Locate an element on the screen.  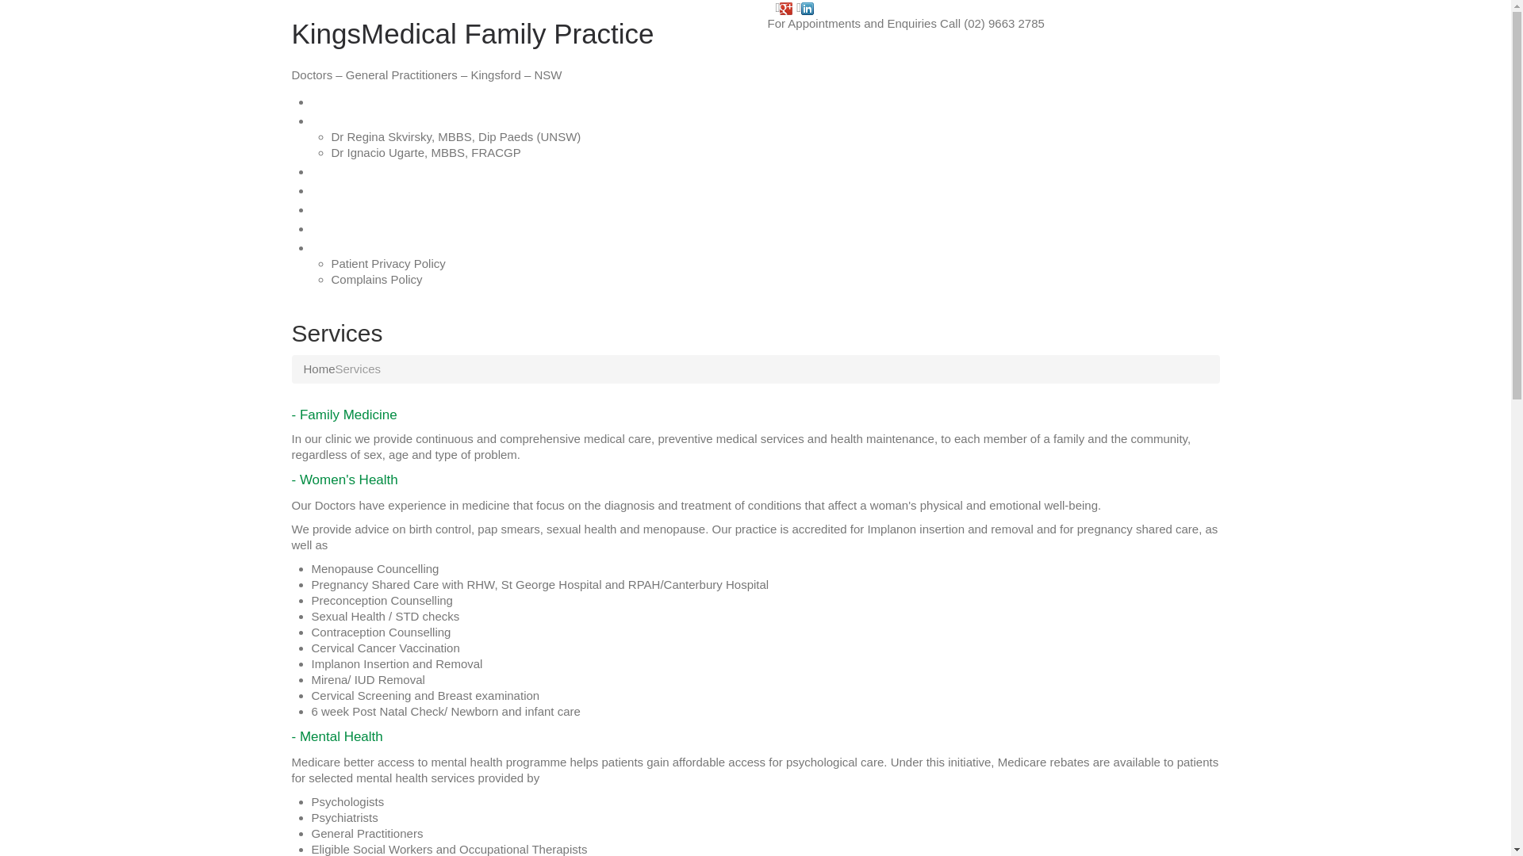
Contact Us is located at coordinates (351, 189).